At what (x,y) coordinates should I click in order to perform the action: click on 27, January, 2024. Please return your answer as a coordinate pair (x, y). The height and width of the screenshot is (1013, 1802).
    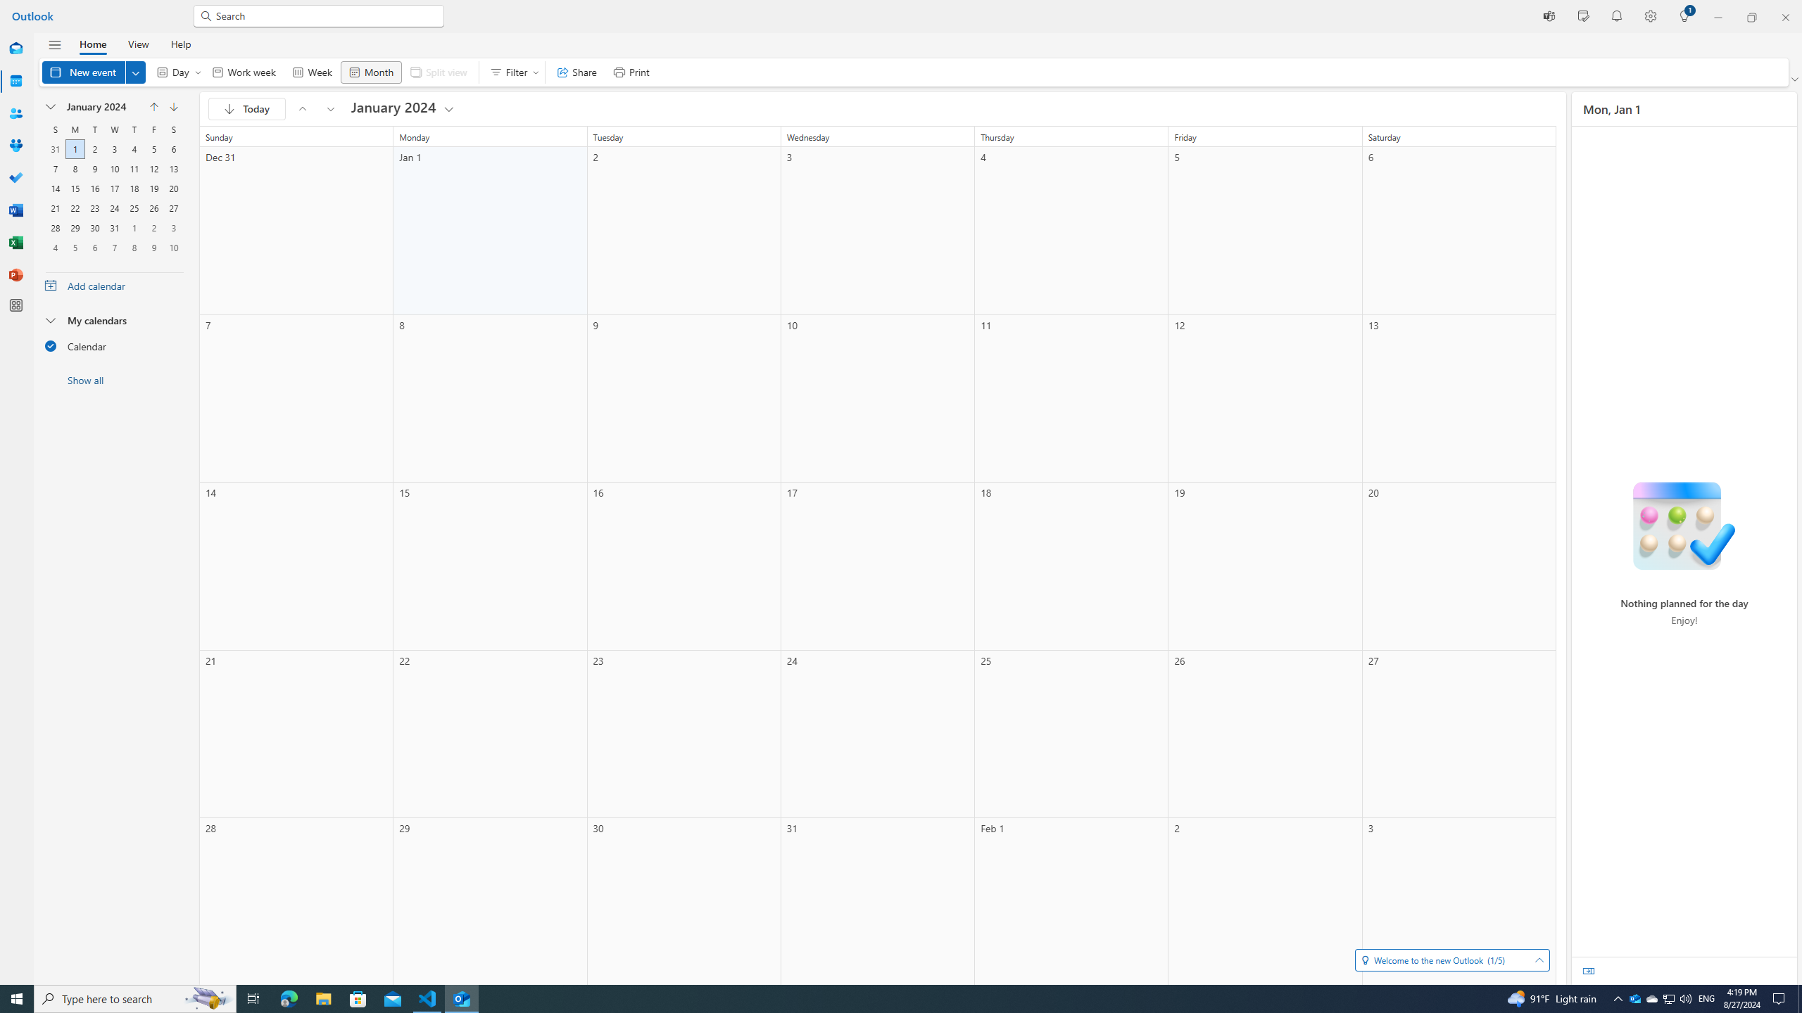
    Looking at the image, I should click on (173, 208).